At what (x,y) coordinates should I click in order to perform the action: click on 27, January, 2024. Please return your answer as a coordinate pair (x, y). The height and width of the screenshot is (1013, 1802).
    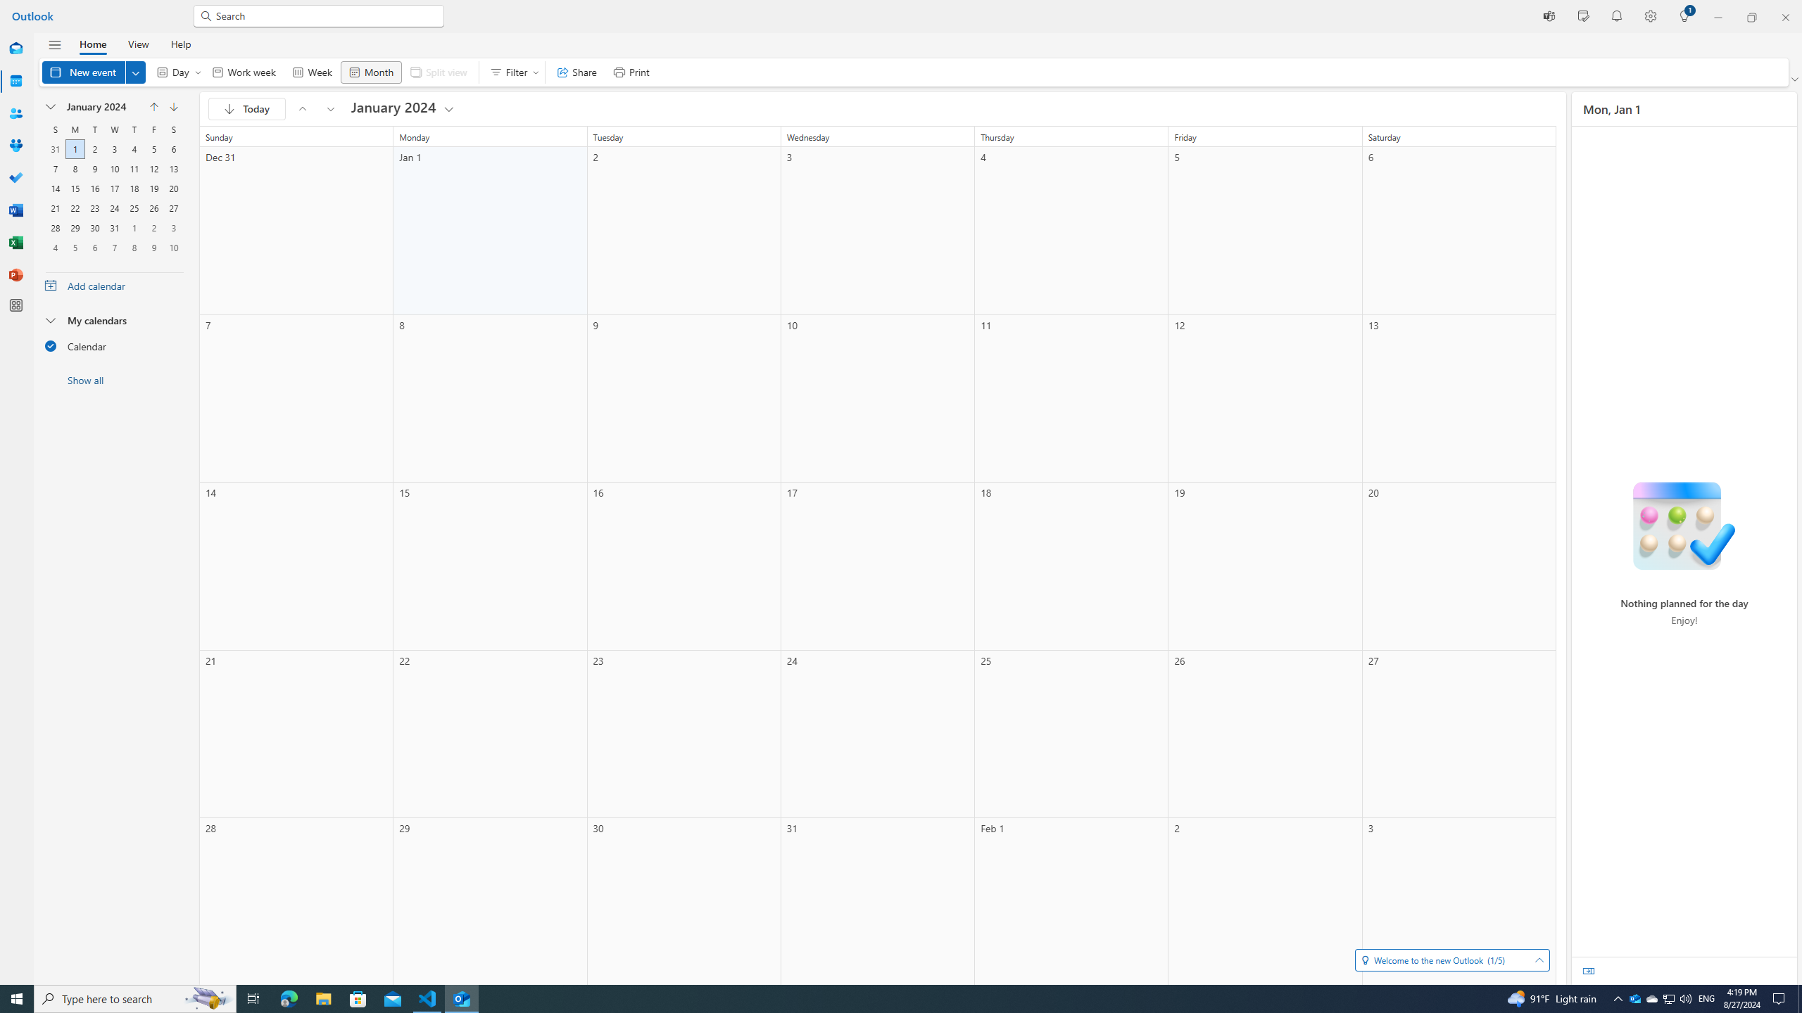
    Looking at the image, I should click on (173, 208).